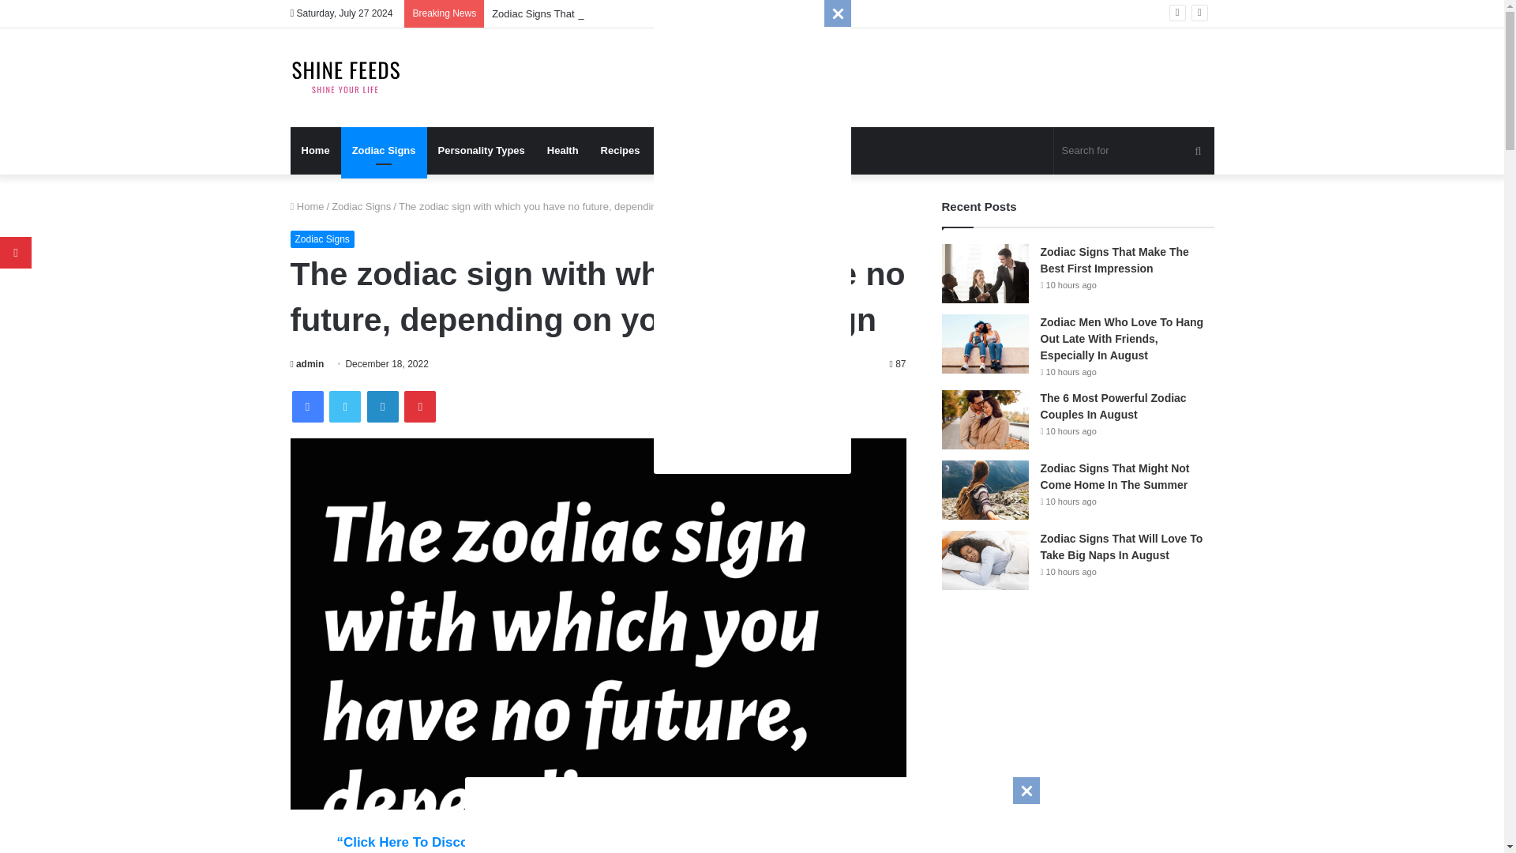  I want to click on Twitter, so click(344, 406).